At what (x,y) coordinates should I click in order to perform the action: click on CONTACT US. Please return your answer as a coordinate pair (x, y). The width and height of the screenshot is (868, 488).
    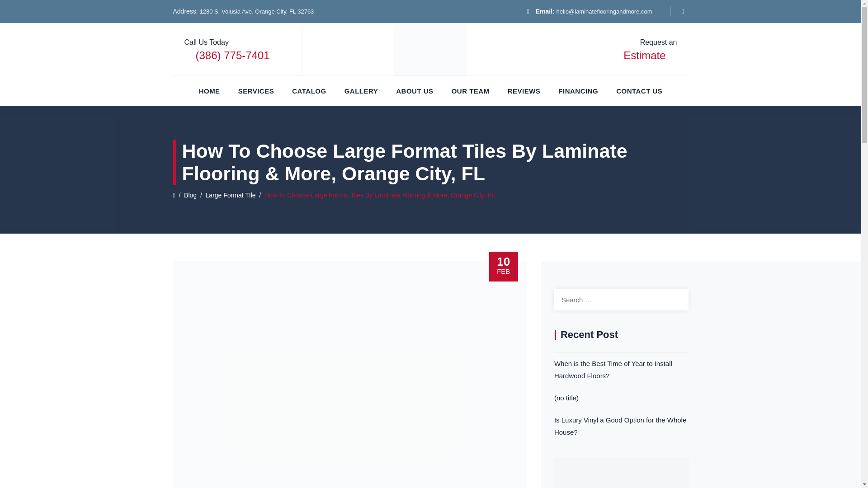
    Looking at the image, I should click on (639, 90).